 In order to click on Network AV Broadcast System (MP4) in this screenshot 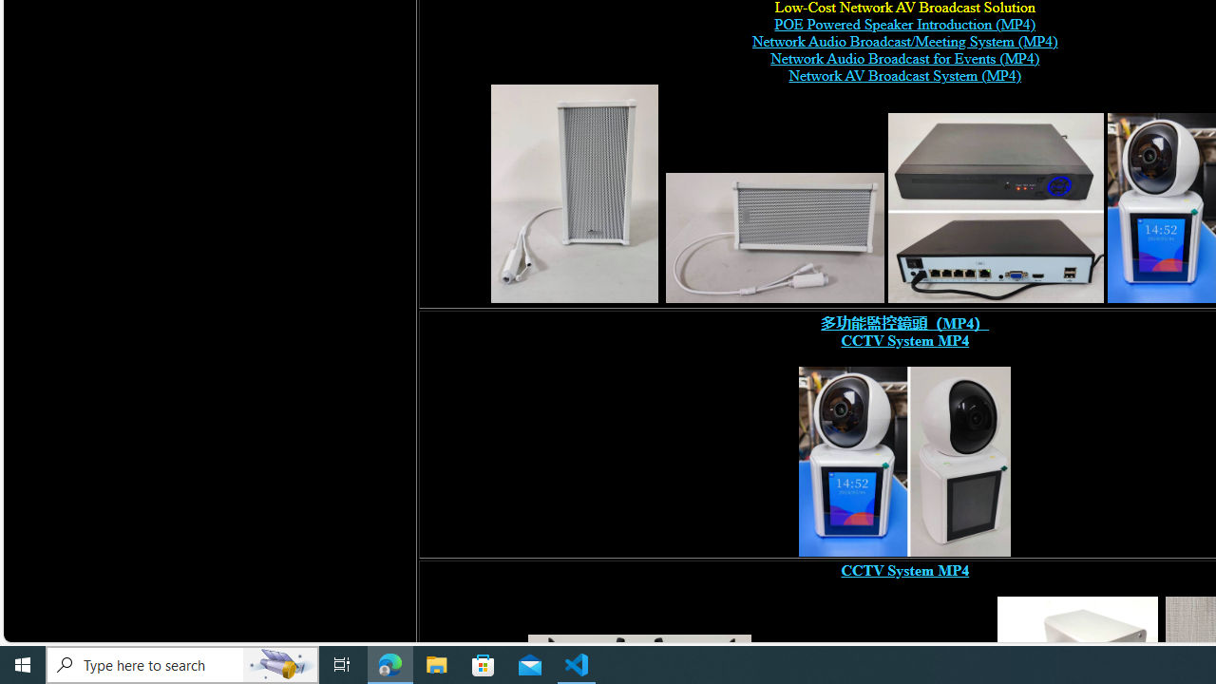, I will do `click(904, 76)`.